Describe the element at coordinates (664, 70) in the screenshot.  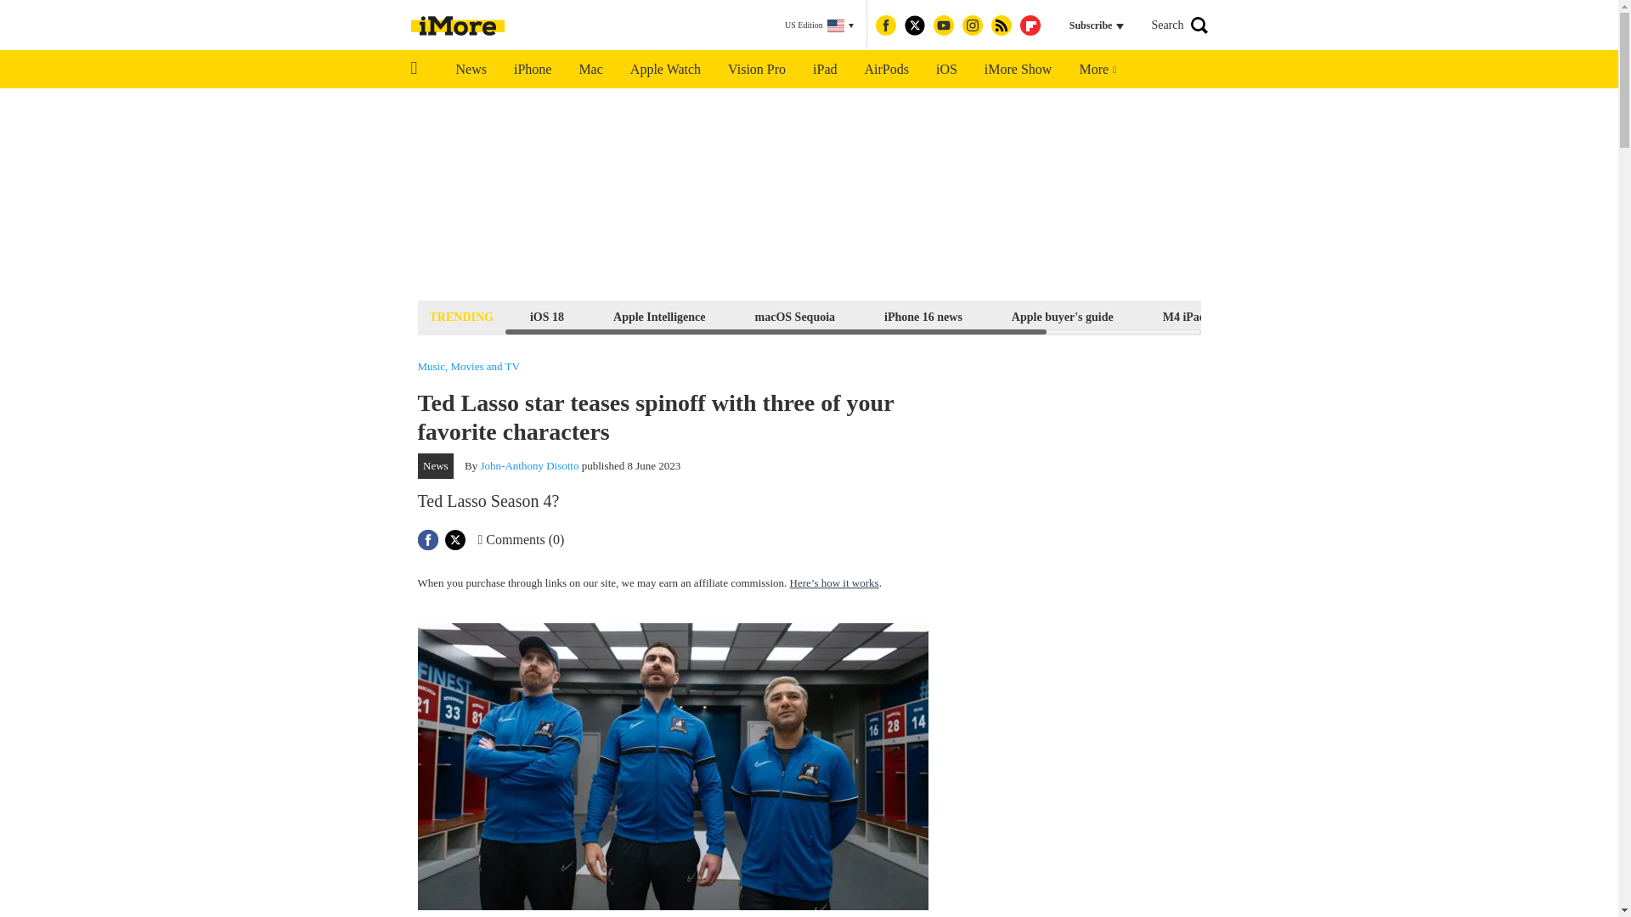
I see `Apple Watch` at that location.